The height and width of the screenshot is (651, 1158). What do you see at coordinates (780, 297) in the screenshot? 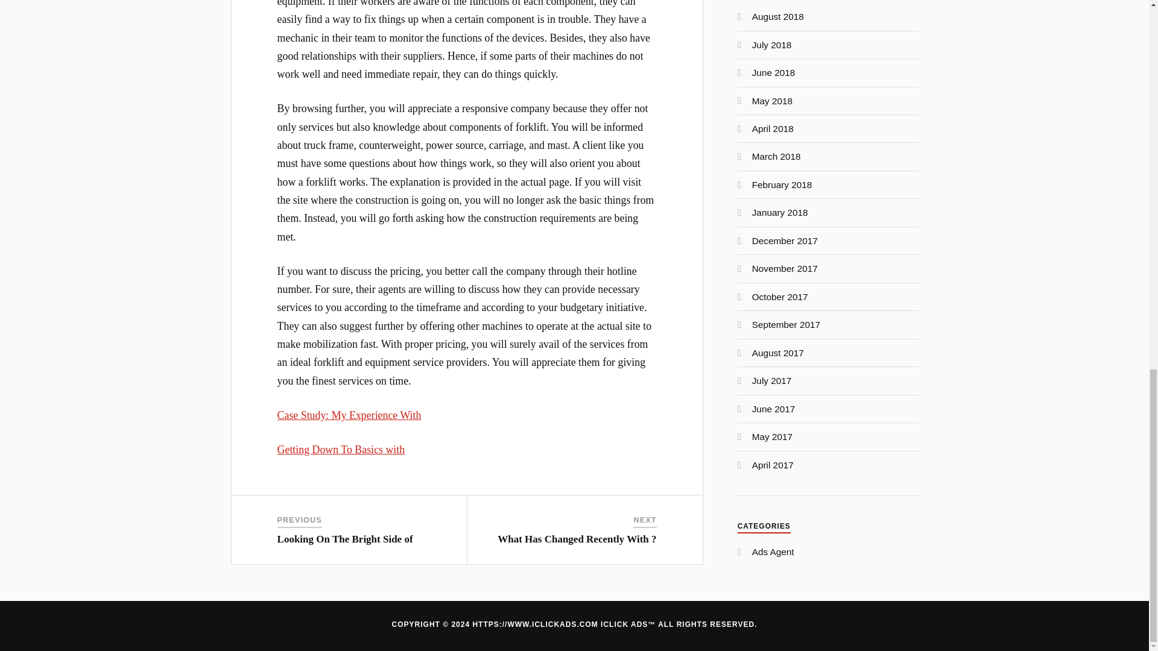
I see `October 2017` at bounding box center [780, 297].